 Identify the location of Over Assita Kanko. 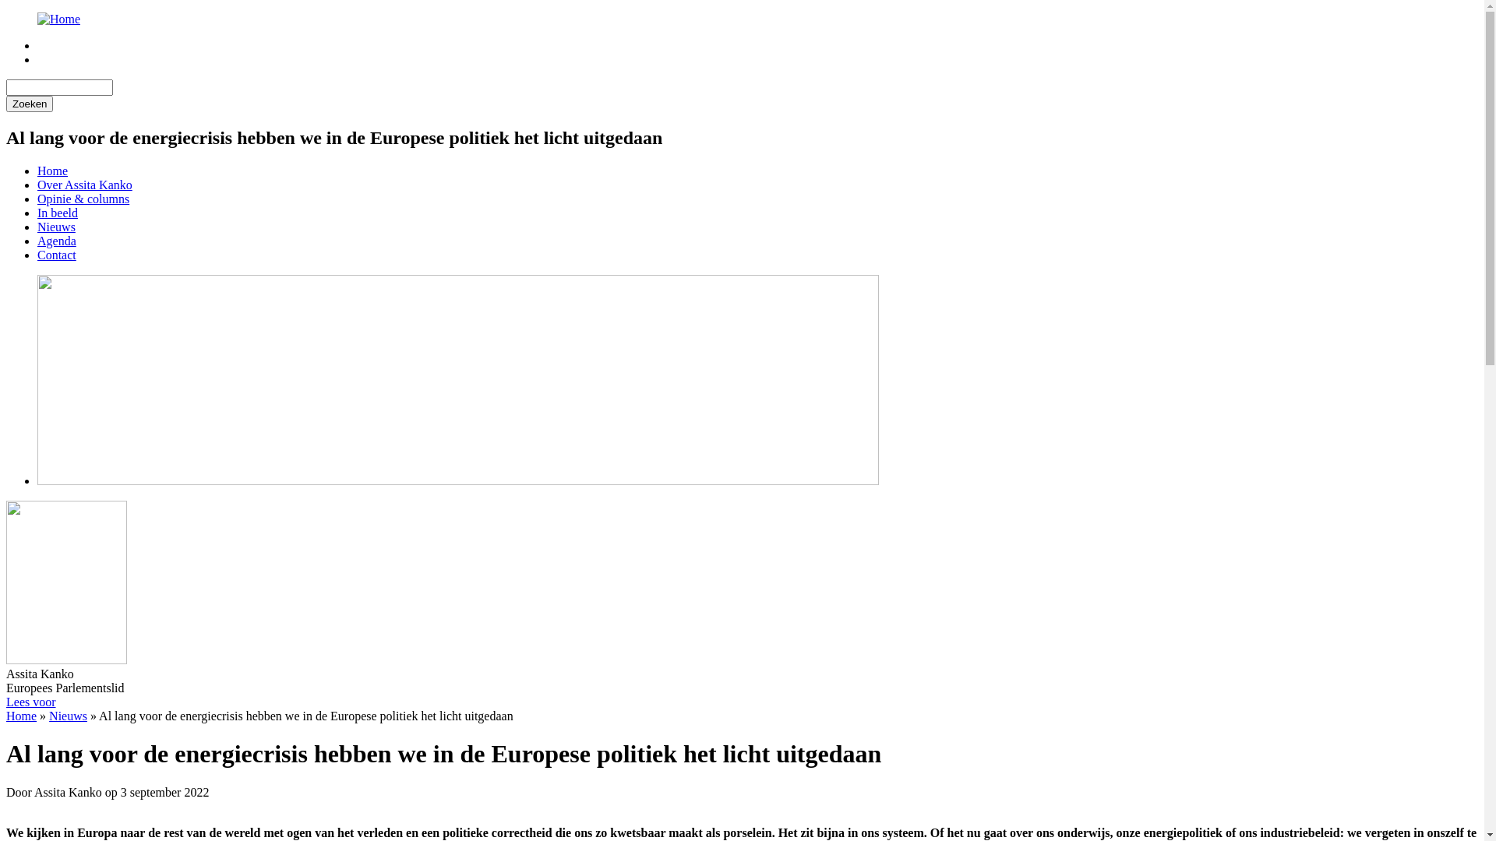
(85, 185).